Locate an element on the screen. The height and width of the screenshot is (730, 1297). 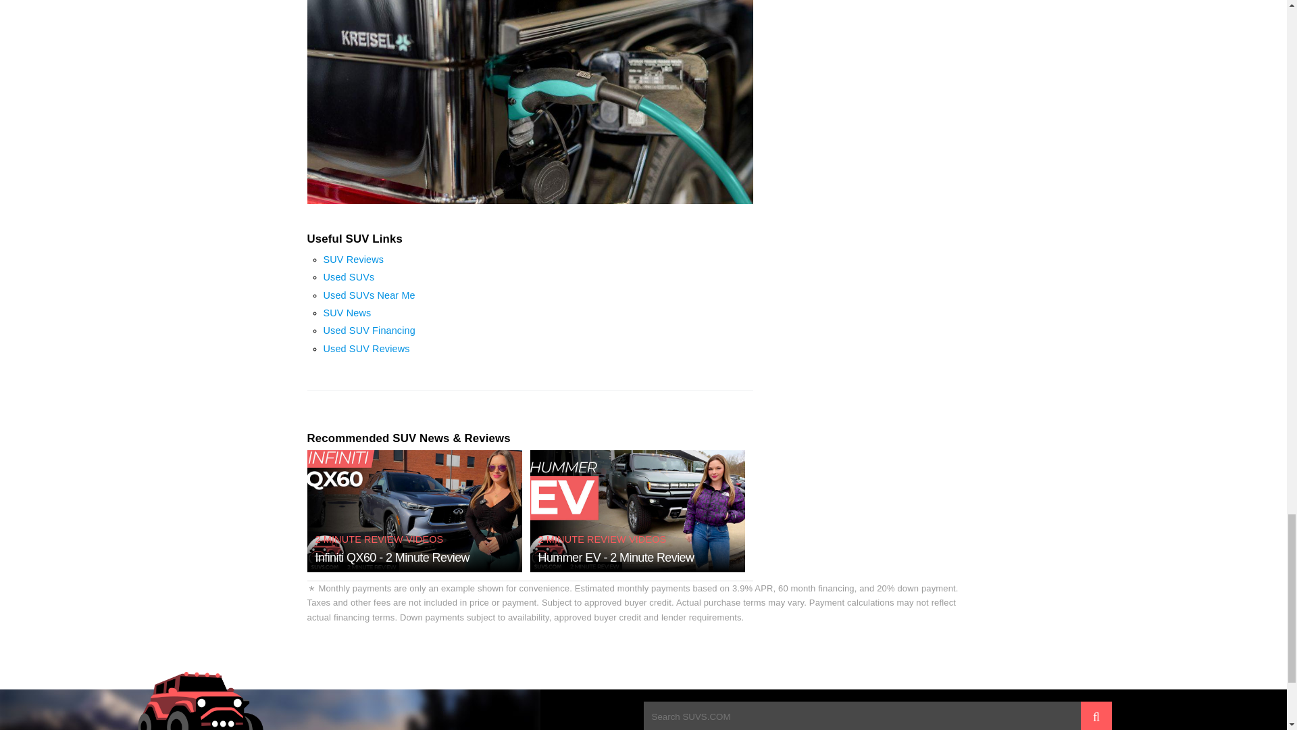
Hummer EV - 2 Minute Review is located at coordinates (616, 557).